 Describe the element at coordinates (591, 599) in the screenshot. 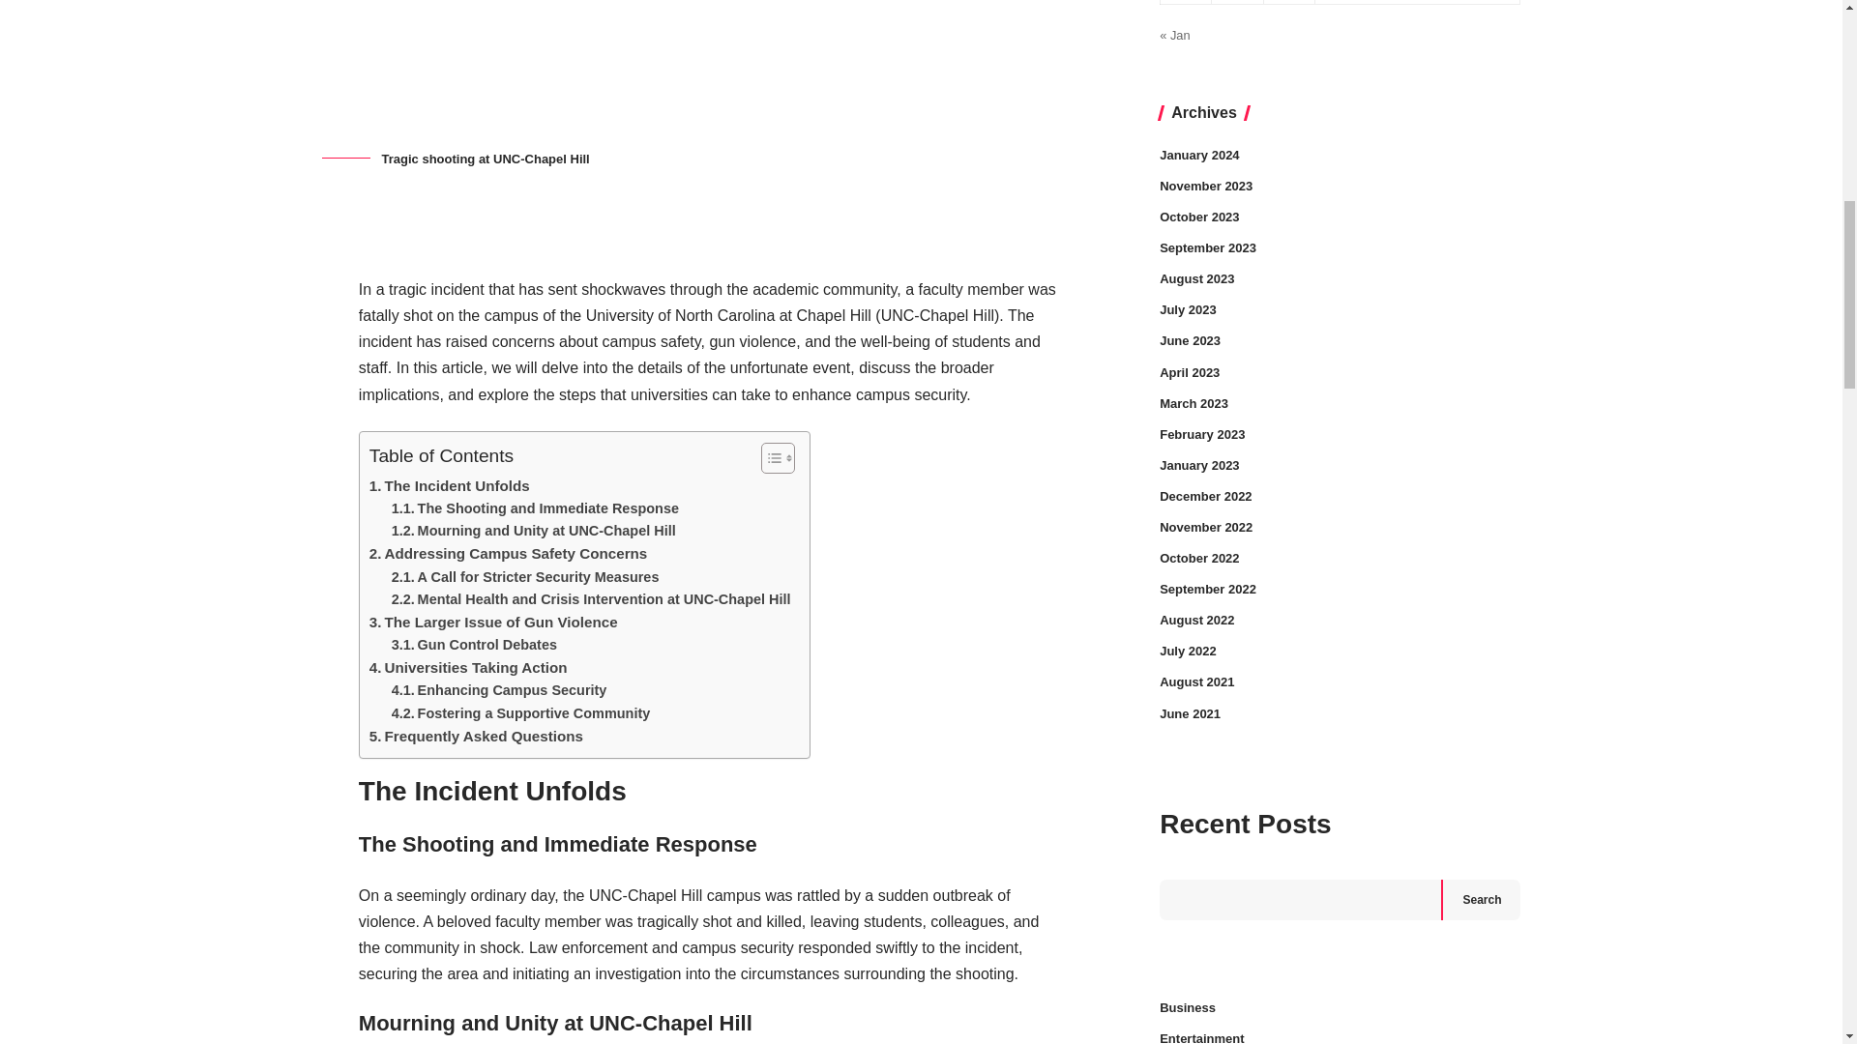

I see `Mental Health and Crisis Intervention at UNC-Chapel Hill` at that location.